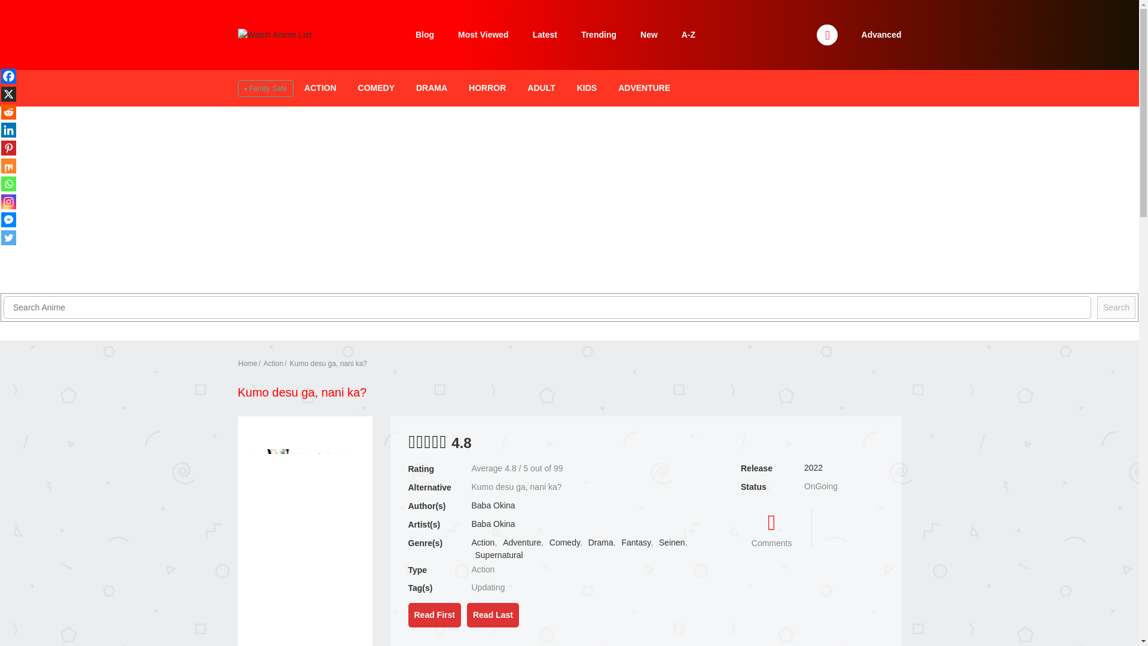  Describe the element at coordinates (264, 89) in the screenshot. I see `Family Safe` at that location.